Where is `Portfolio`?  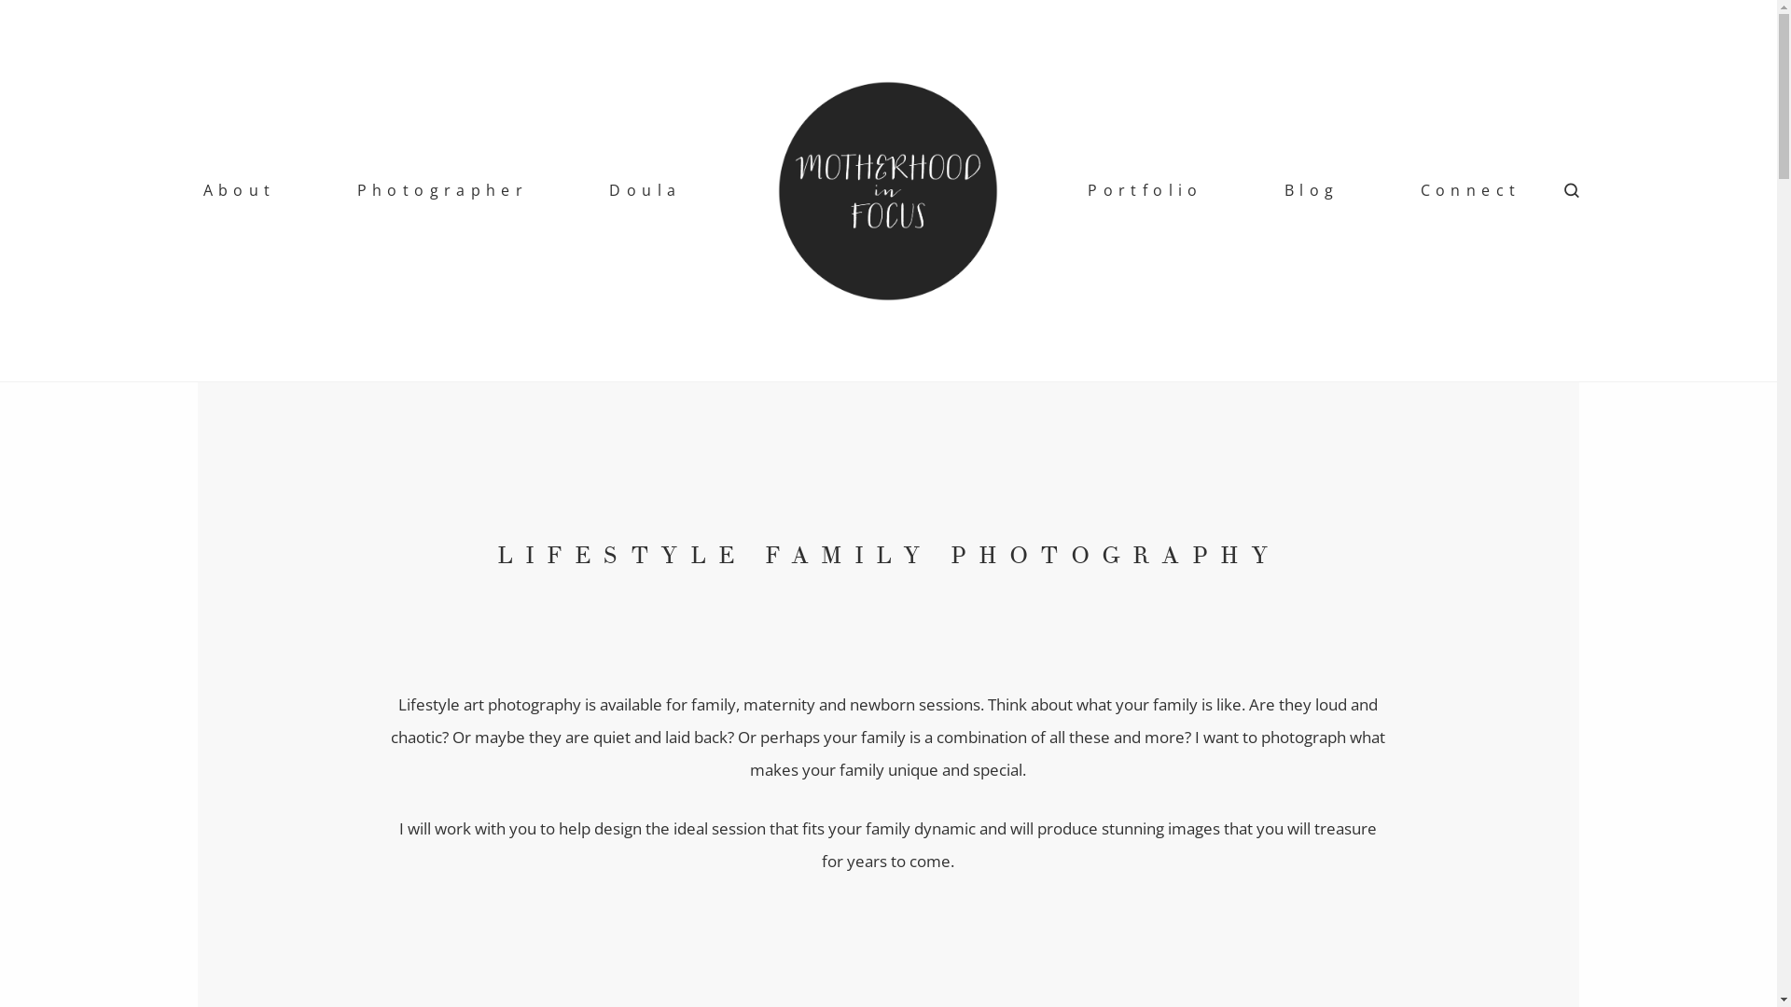
Portfolio is located at coordinates (1145, 190).